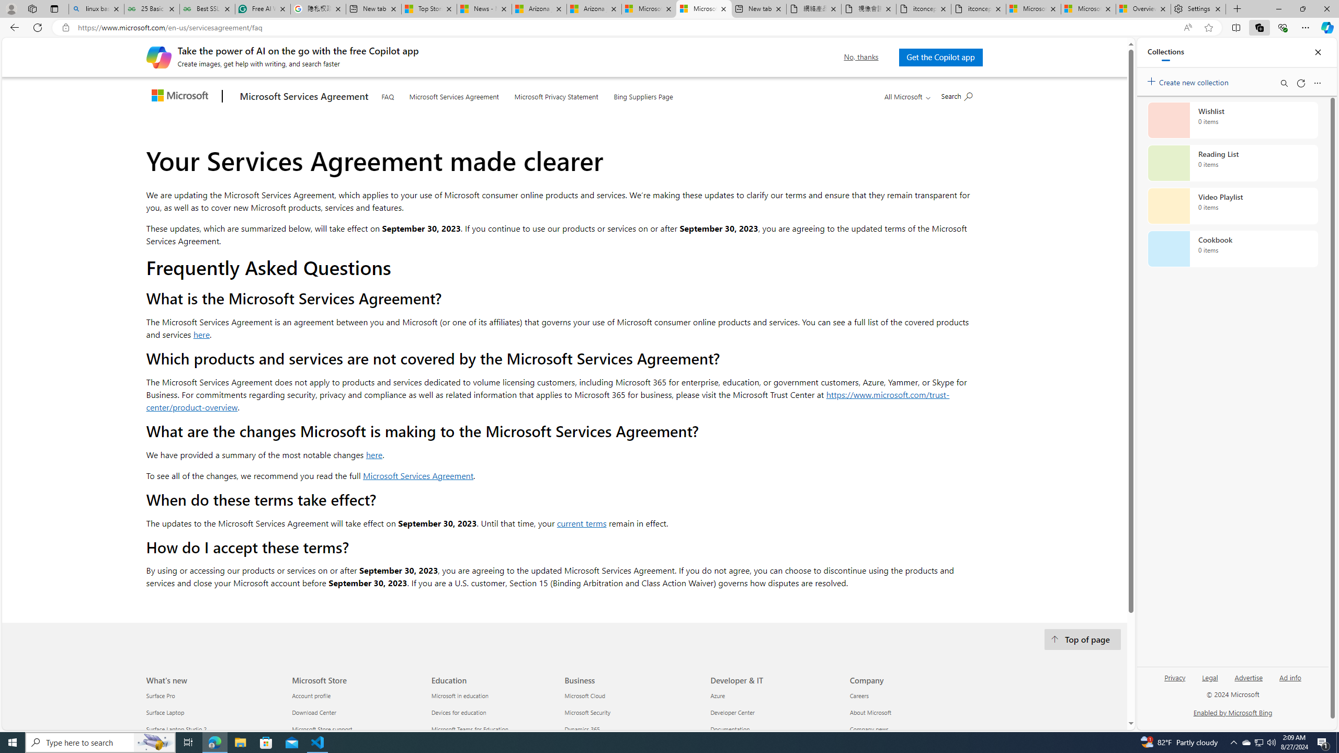 The width and height of the screenshot is (1339, 753). Describe the element at coordinates (870, 712) in the screenshot. I see `About Microsoft Company` at that location.